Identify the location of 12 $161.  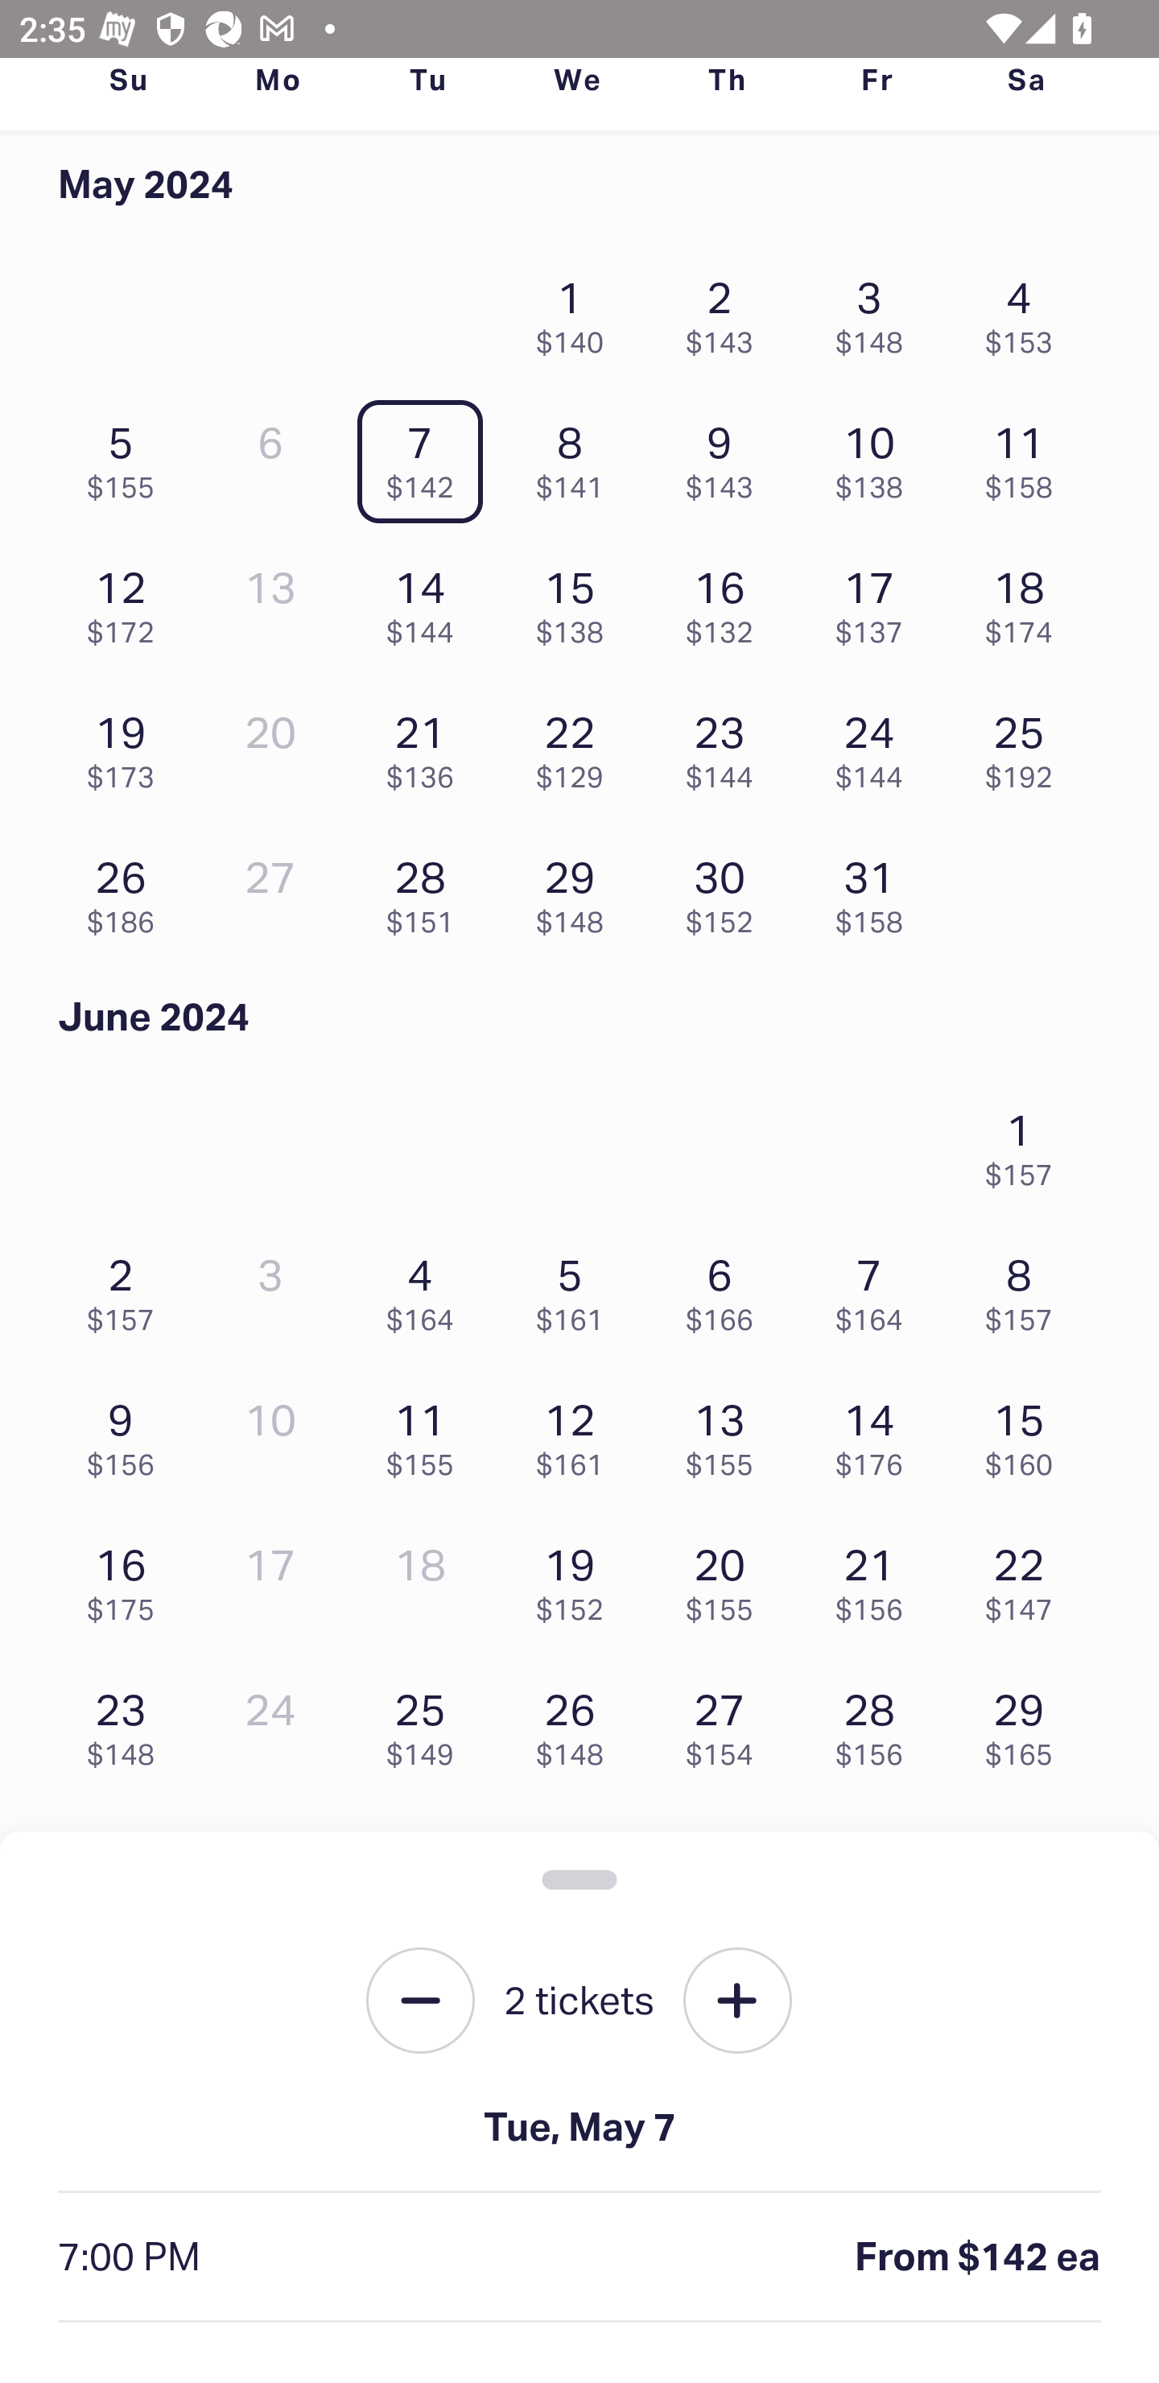
(576, 1433).